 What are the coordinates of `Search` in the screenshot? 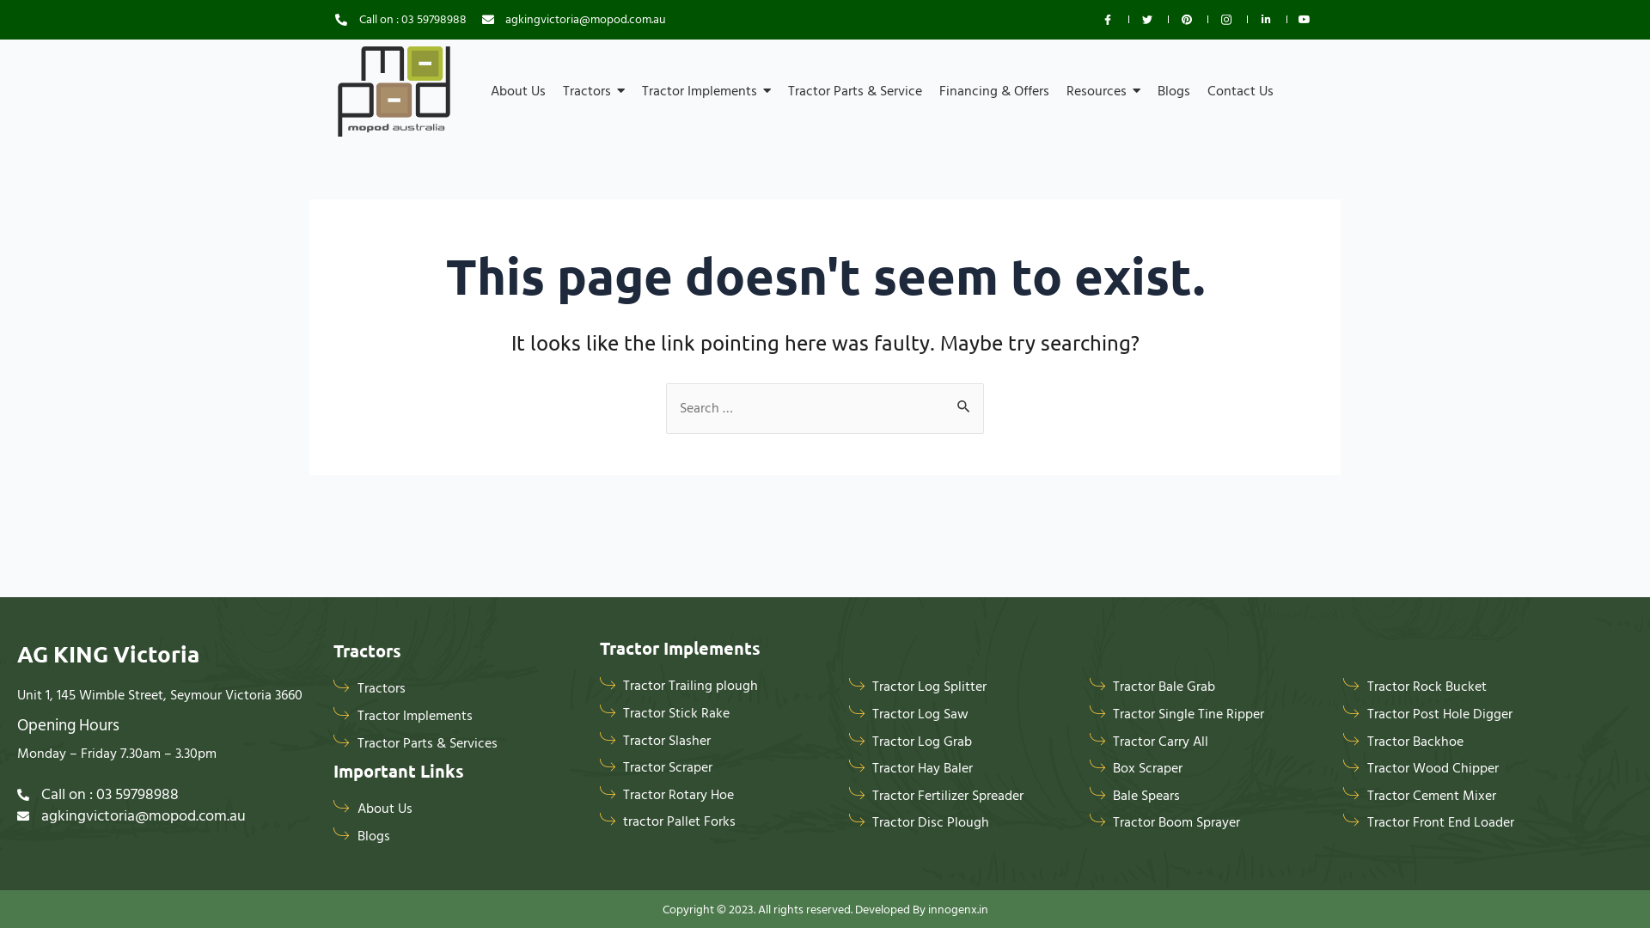 It's located at (964, 406).